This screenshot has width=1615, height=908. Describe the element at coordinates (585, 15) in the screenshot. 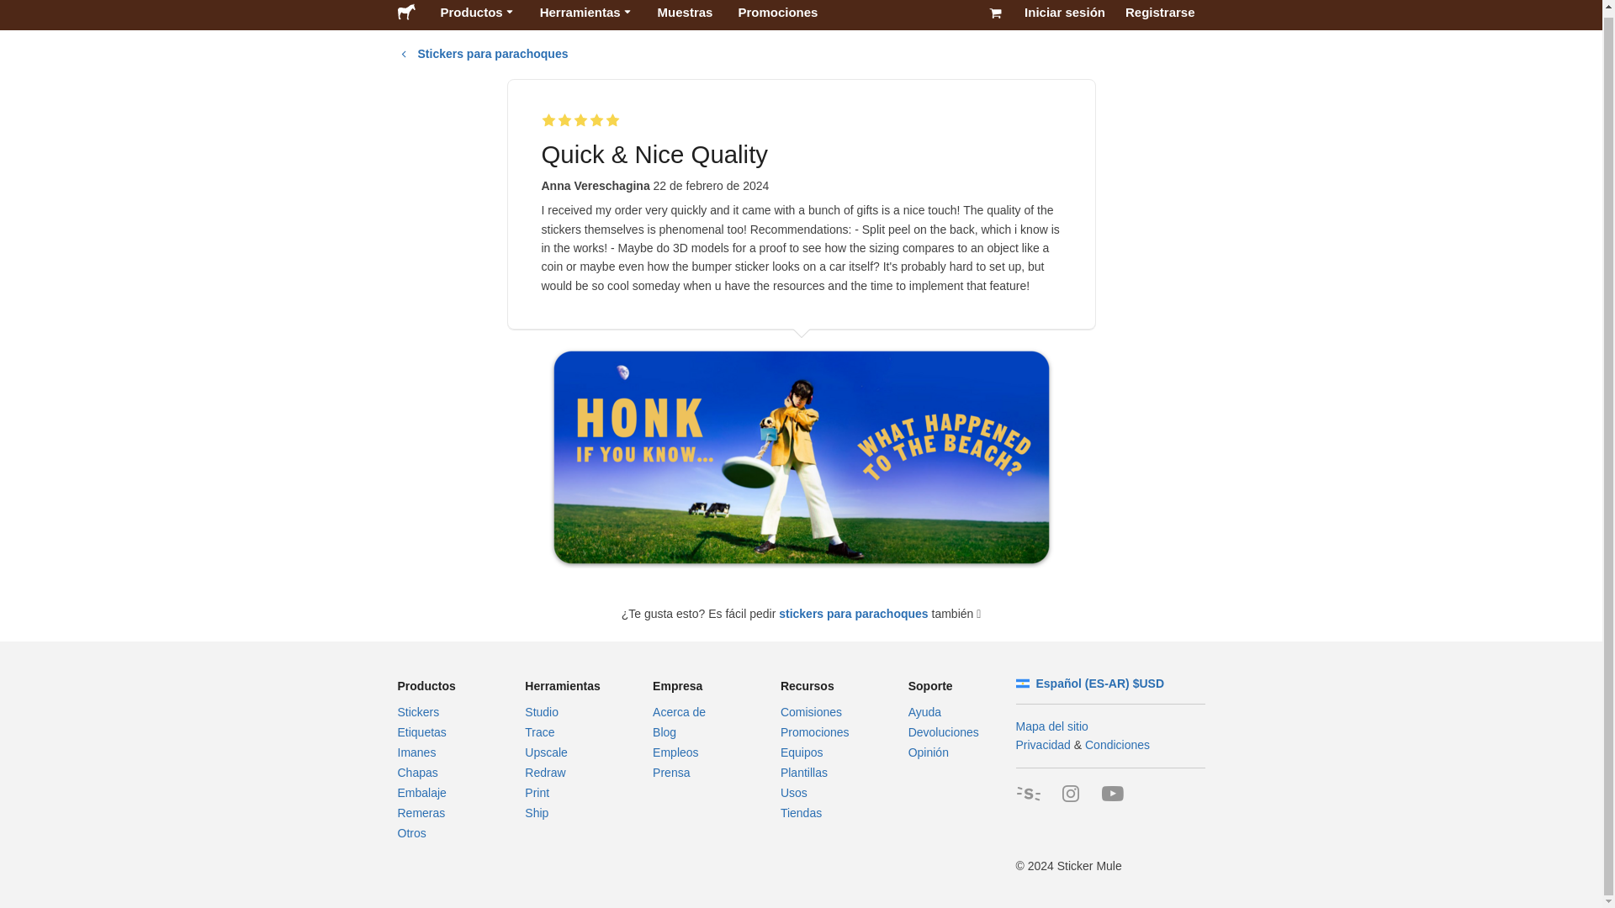

I see `Herramientas` at that location.